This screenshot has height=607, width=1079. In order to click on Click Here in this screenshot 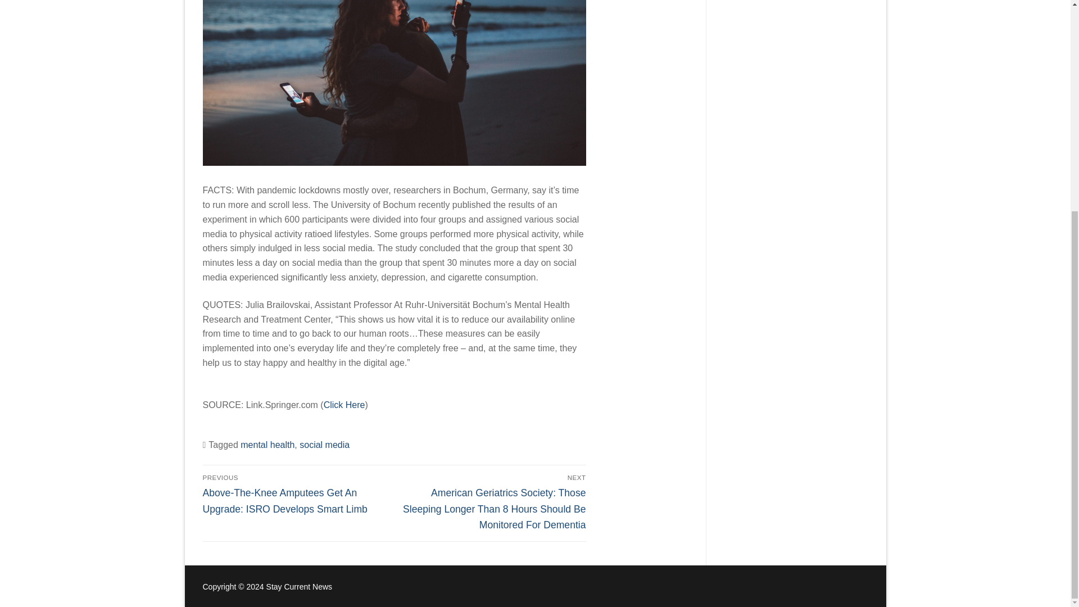, I will do `click(344, 405)`.